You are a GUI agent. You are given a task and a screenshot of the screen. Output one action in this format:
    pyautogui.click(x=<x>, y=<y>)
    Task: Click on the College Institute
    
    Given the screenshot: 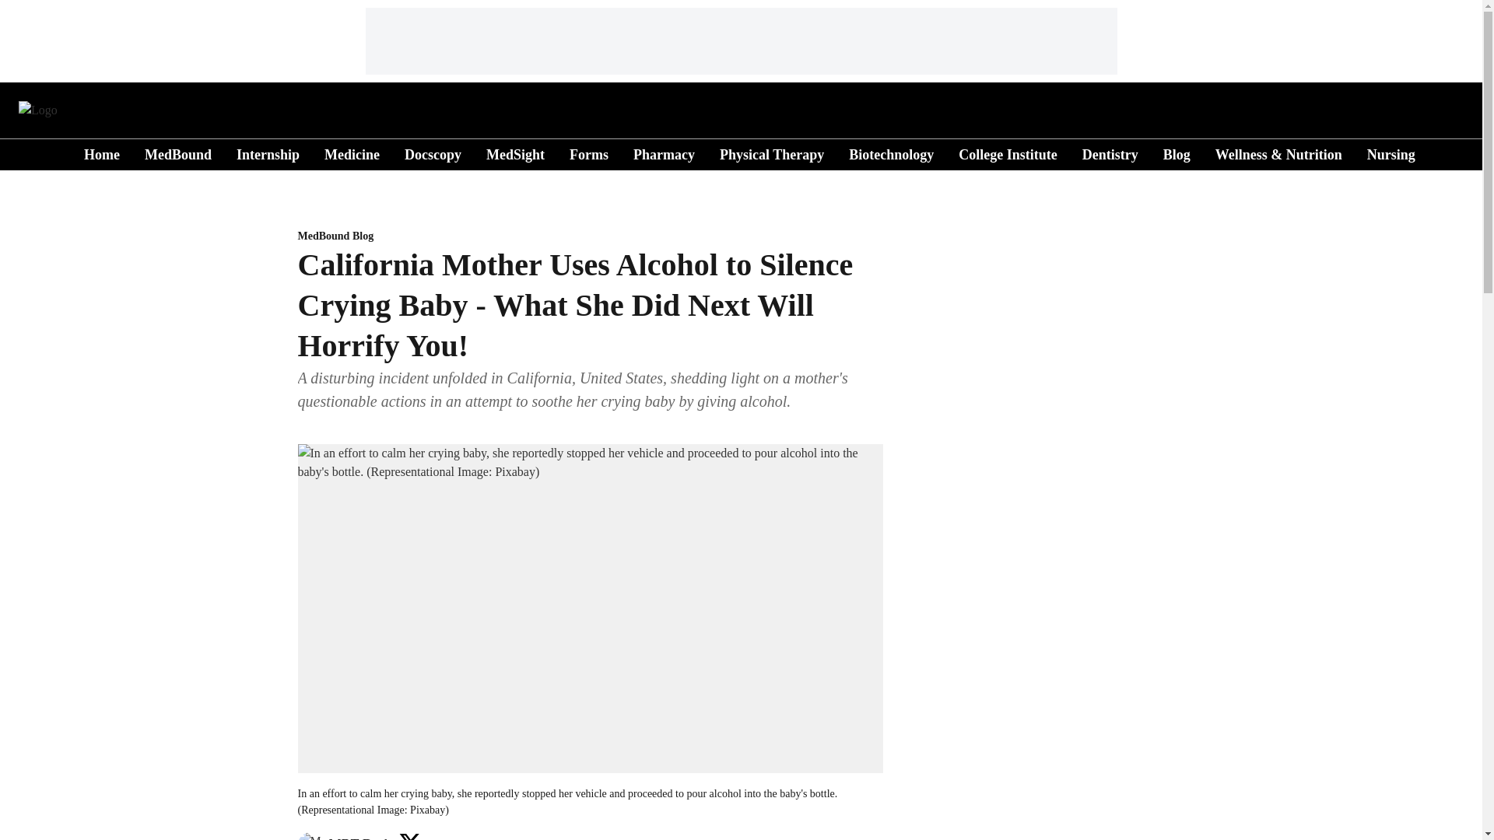 What is the action you would take?
    pyautogui.click(x=1007, y=154)
    